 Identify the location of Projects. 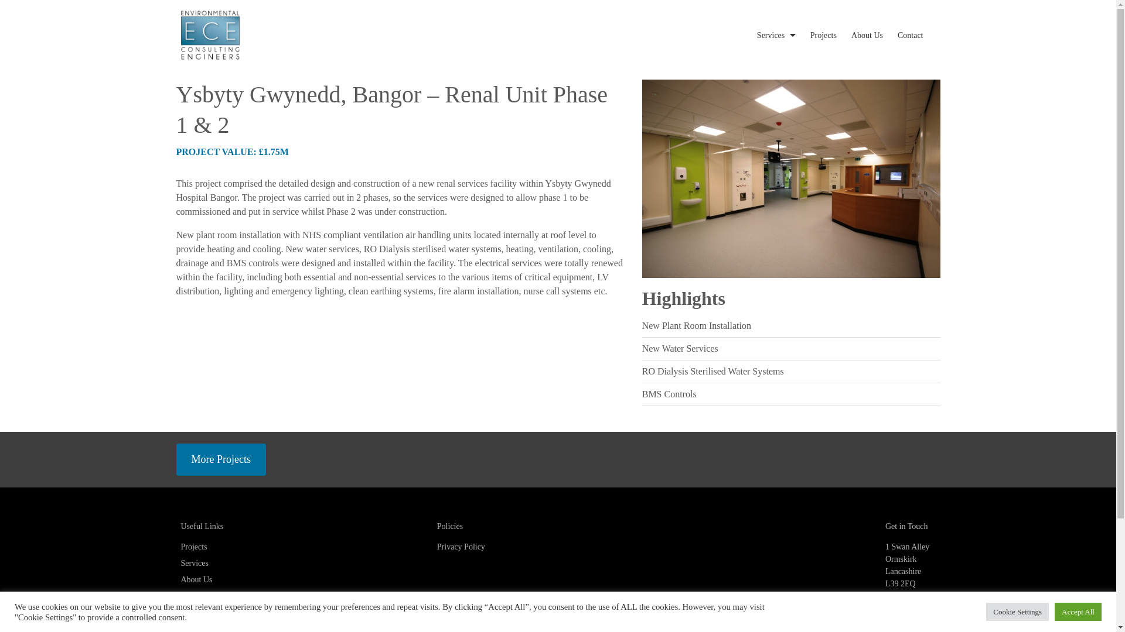
(823, 35).